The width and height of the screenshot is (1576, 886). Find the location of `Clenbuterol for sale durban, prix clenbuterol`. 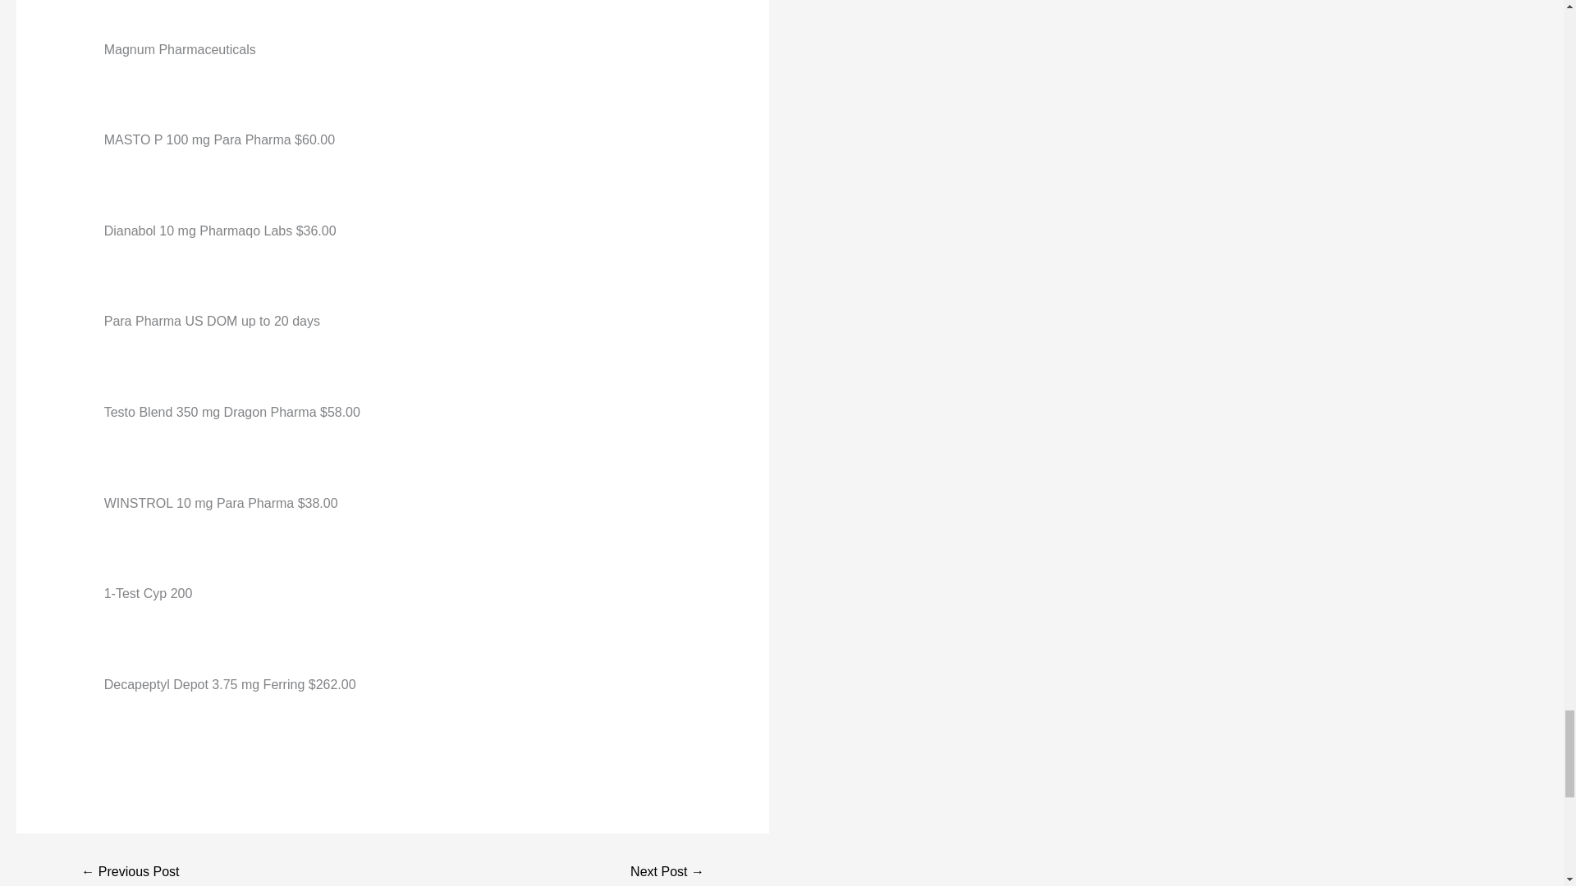

Clenbuterol for sale durban, prix clenbuterol is located at coordinates (667, 872).